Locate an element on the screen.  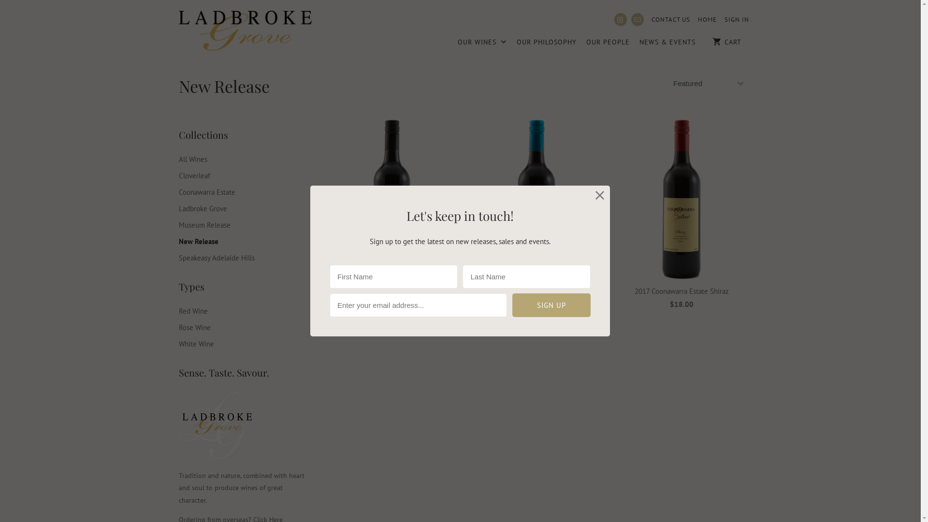
OUR WINES is located at coordinates (482, 45).